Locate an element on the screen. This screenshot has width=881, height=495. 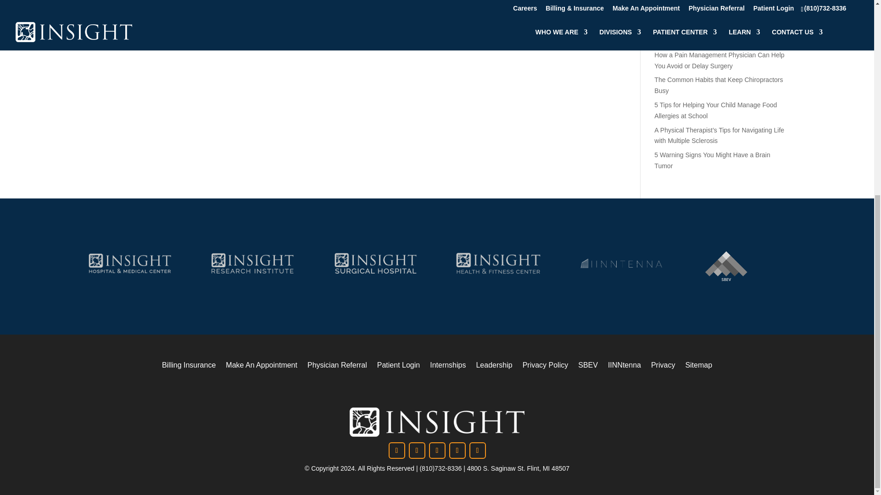
Follow on LinkedIn is located at coordinates (436, 451).